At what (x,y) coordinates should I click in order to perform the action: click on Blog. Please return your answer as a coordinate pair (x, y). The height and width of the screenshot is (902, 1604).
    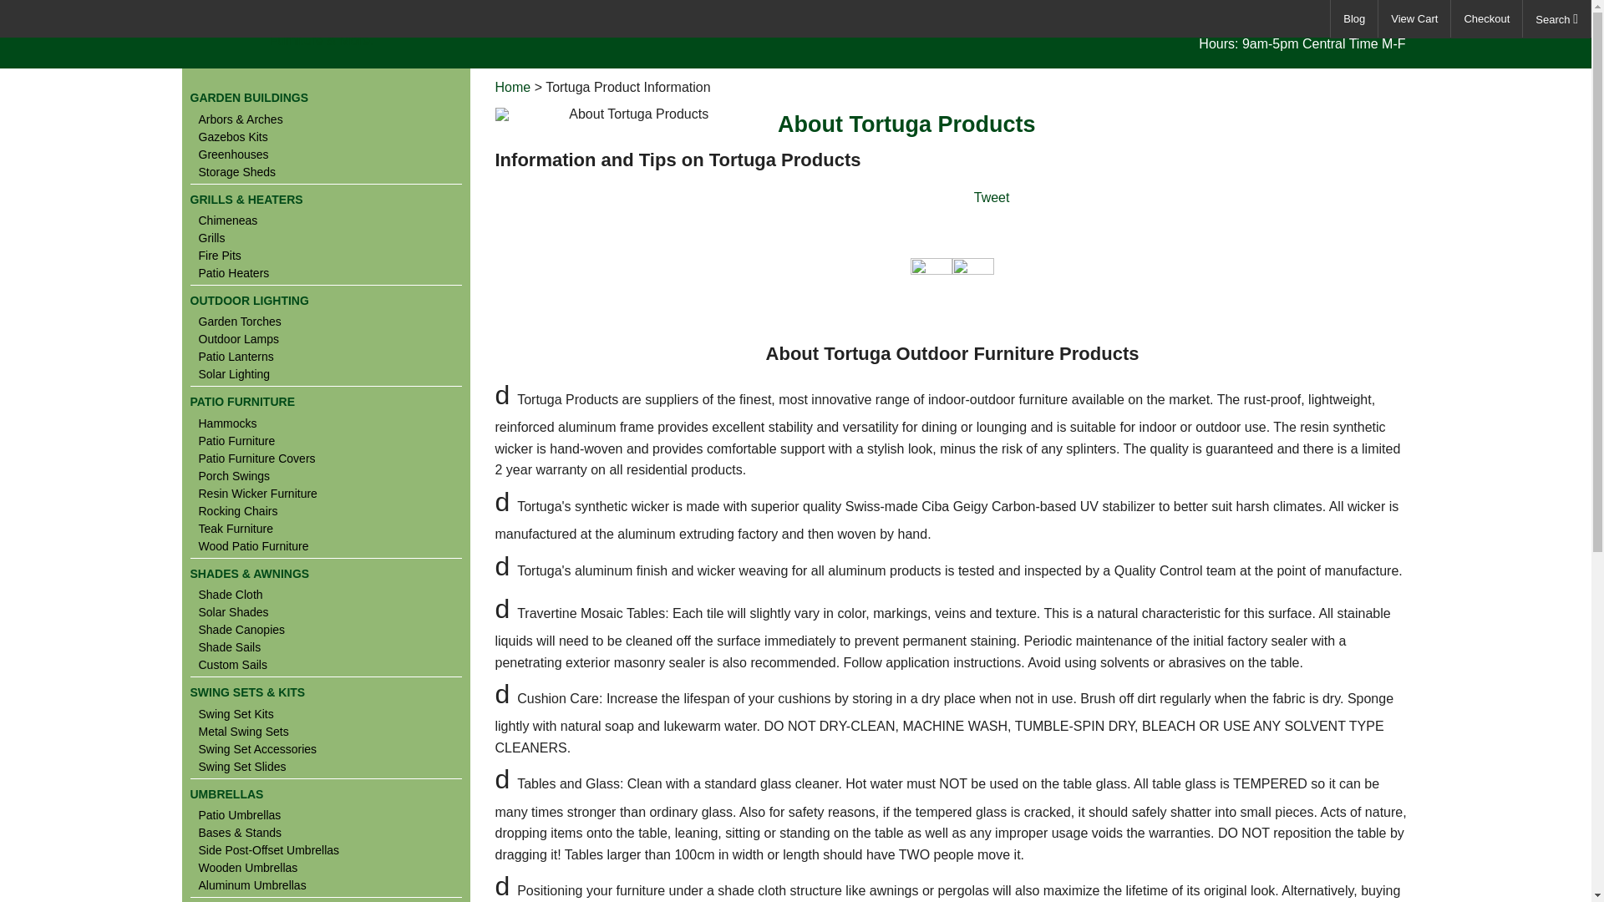
    Looking at the image, I should click on (1354, 18).